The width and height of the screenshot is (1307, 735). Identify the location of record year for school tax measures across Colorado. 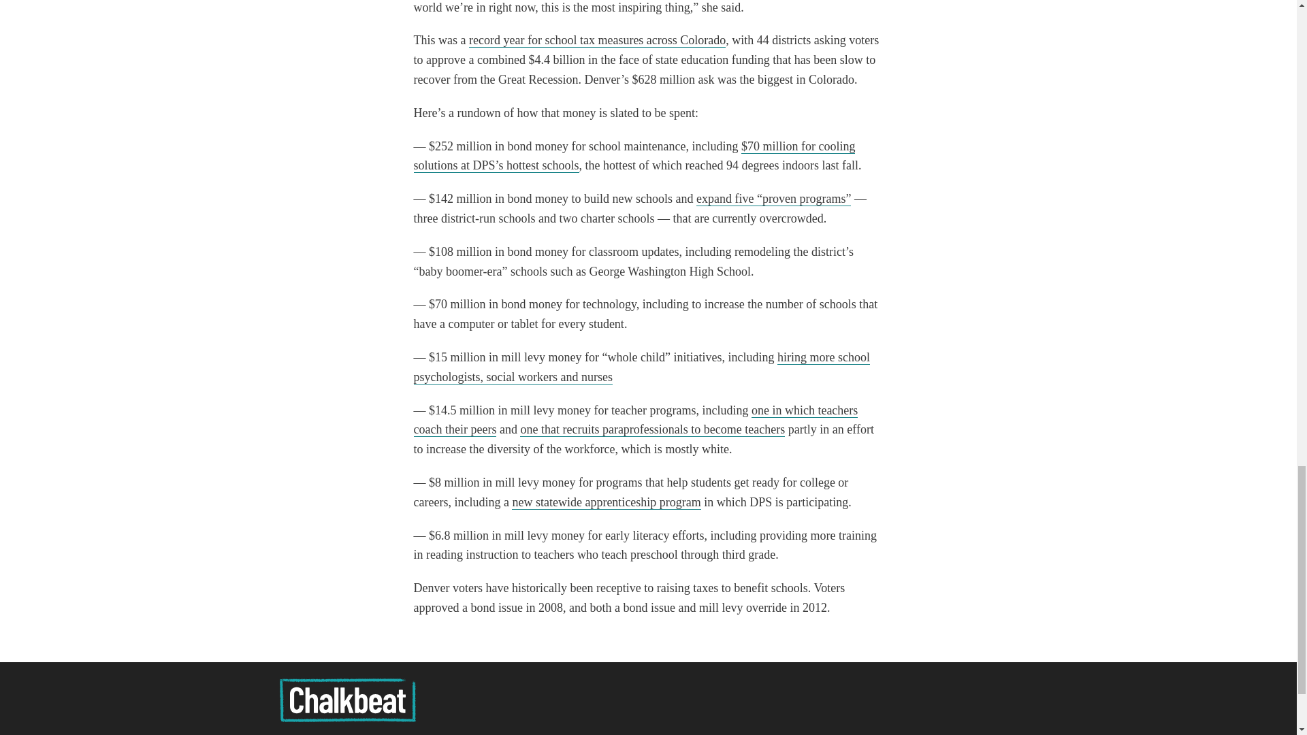
(597, 40).